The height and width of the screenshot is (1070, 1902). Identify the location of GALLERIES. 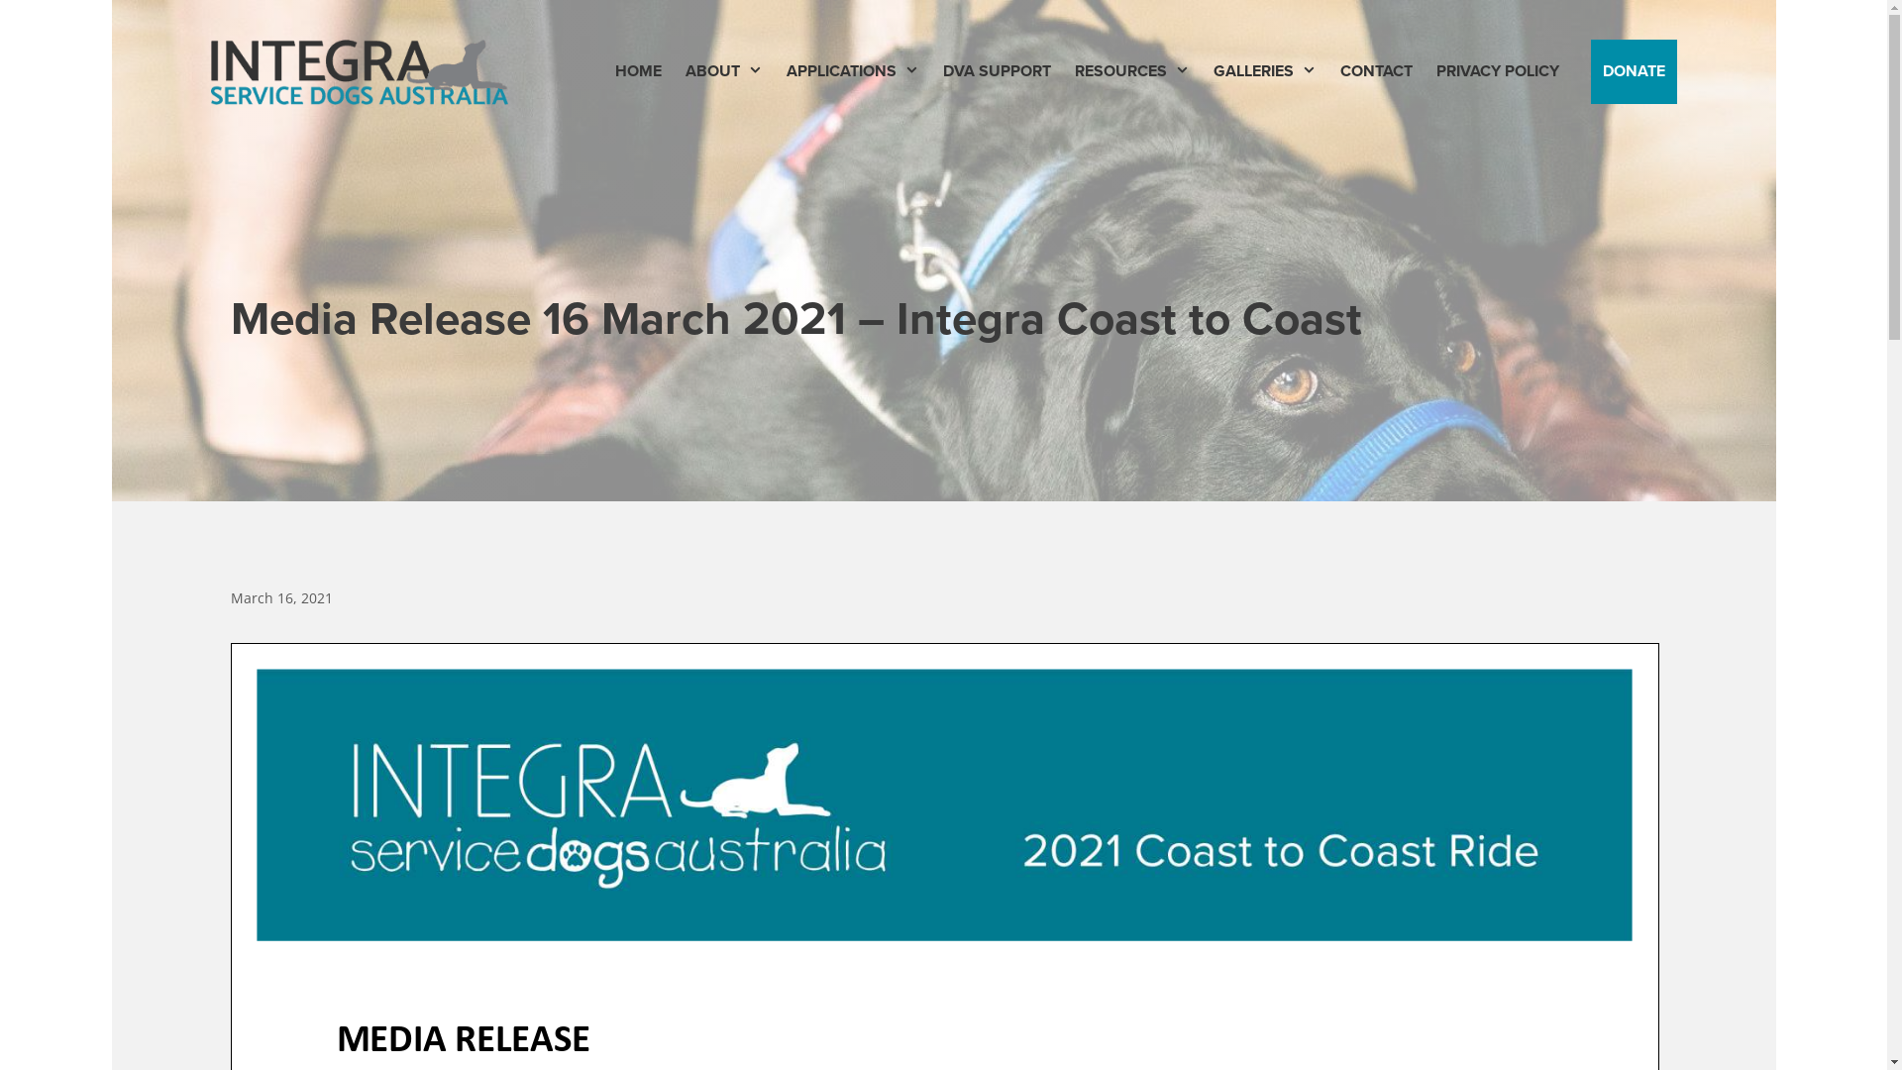
(1265, 71).